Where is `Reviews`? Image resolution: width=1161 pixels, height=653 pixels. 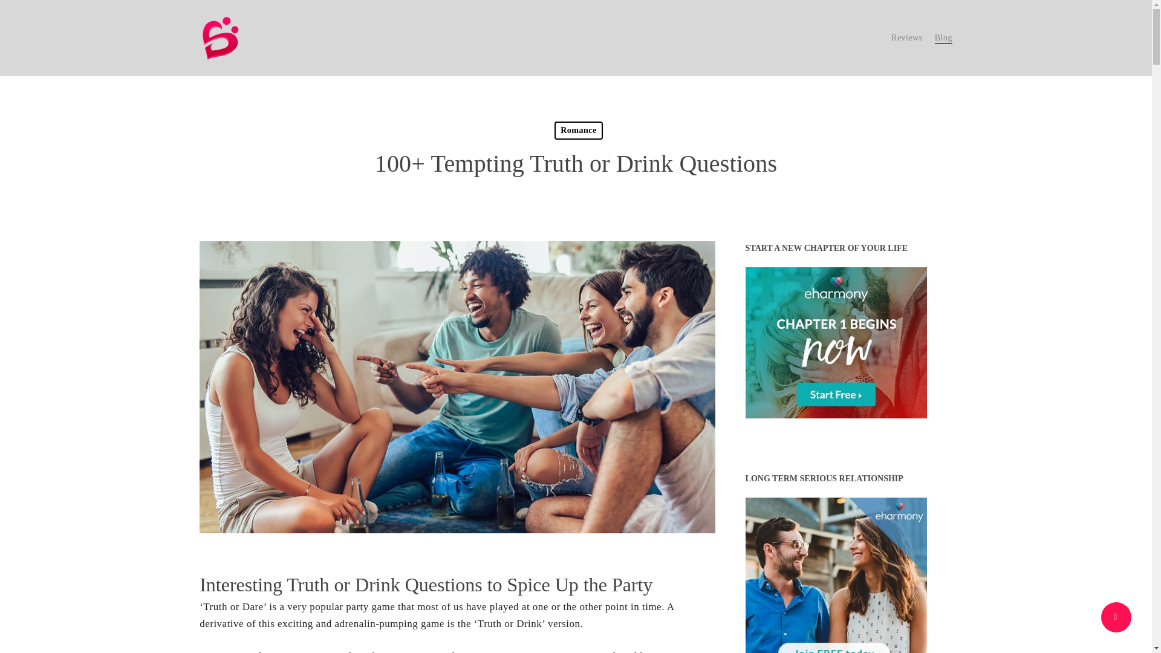 Reviews is located at coordinates (907, 37).